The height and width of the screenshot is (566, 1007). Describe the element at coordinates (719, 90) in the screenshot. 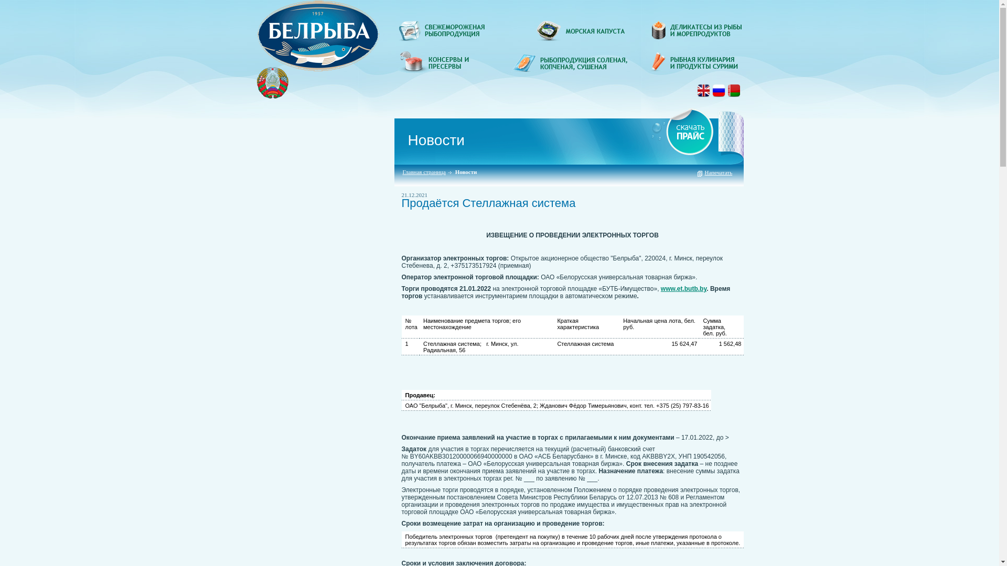

I see `RU` at that location.